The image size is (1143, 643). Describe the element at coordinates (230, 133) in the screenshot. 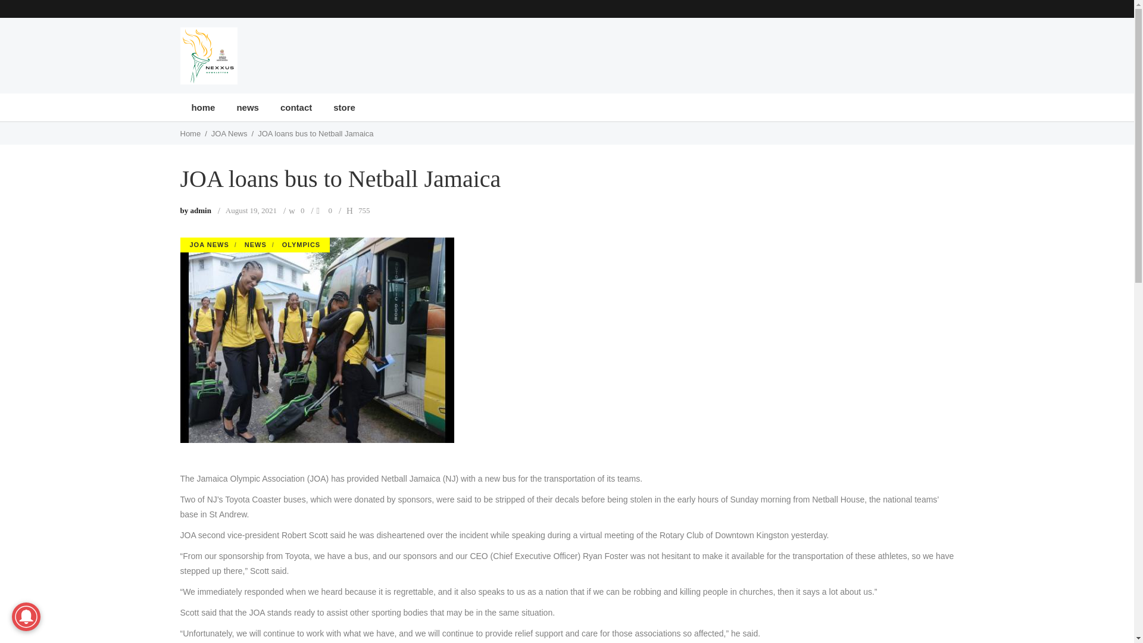

I see `JOA News` at that location.